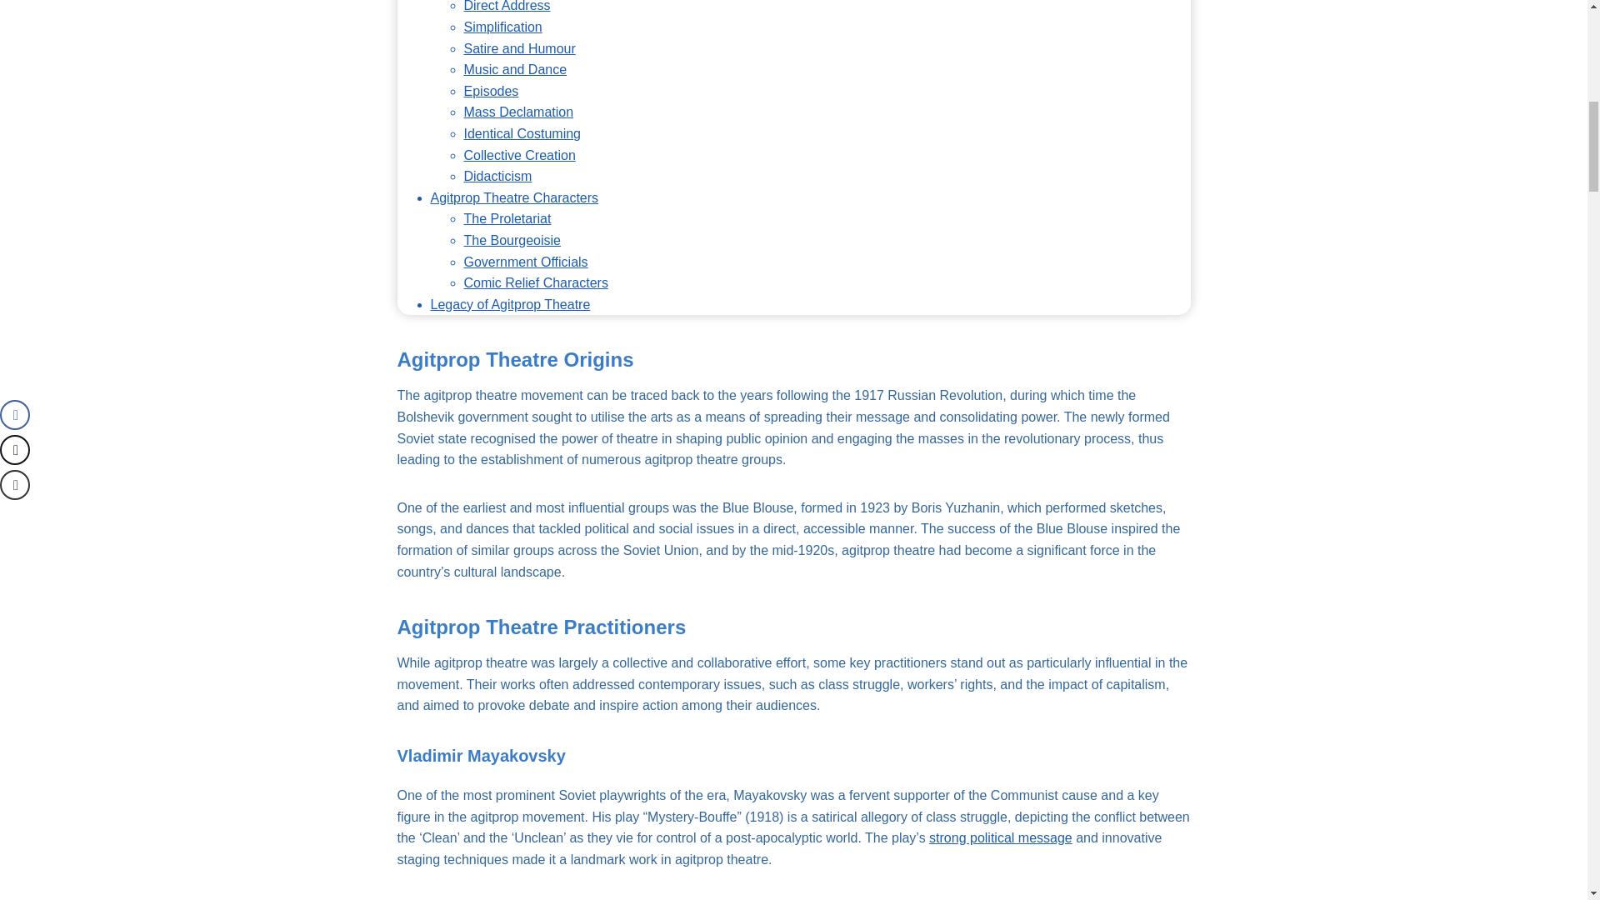 The image size is (1600, 900). Describe the element at coordinates (512, 240) in the screenshot. I see `The Bourgeoisie` at that location.